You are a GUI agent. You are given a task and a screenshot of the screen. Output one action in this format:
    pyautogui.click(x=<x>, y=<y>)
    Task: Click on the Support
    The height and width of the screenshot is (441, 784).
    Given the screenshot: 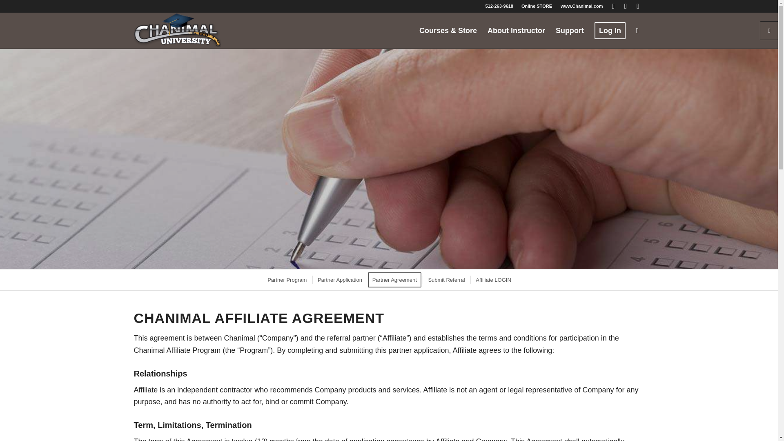 What is the action you would take?
    pyautogui.click(x=570, y=30)
    